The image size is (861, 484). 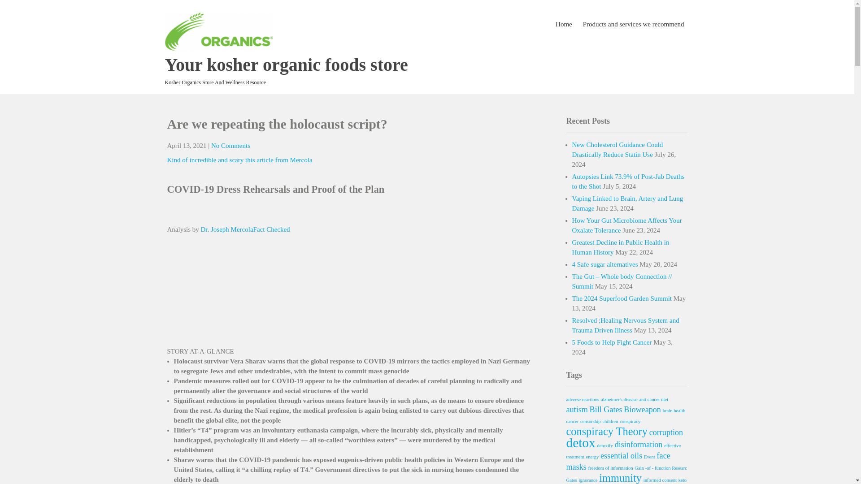 I want to click on autism, so click(x=576, y=410).